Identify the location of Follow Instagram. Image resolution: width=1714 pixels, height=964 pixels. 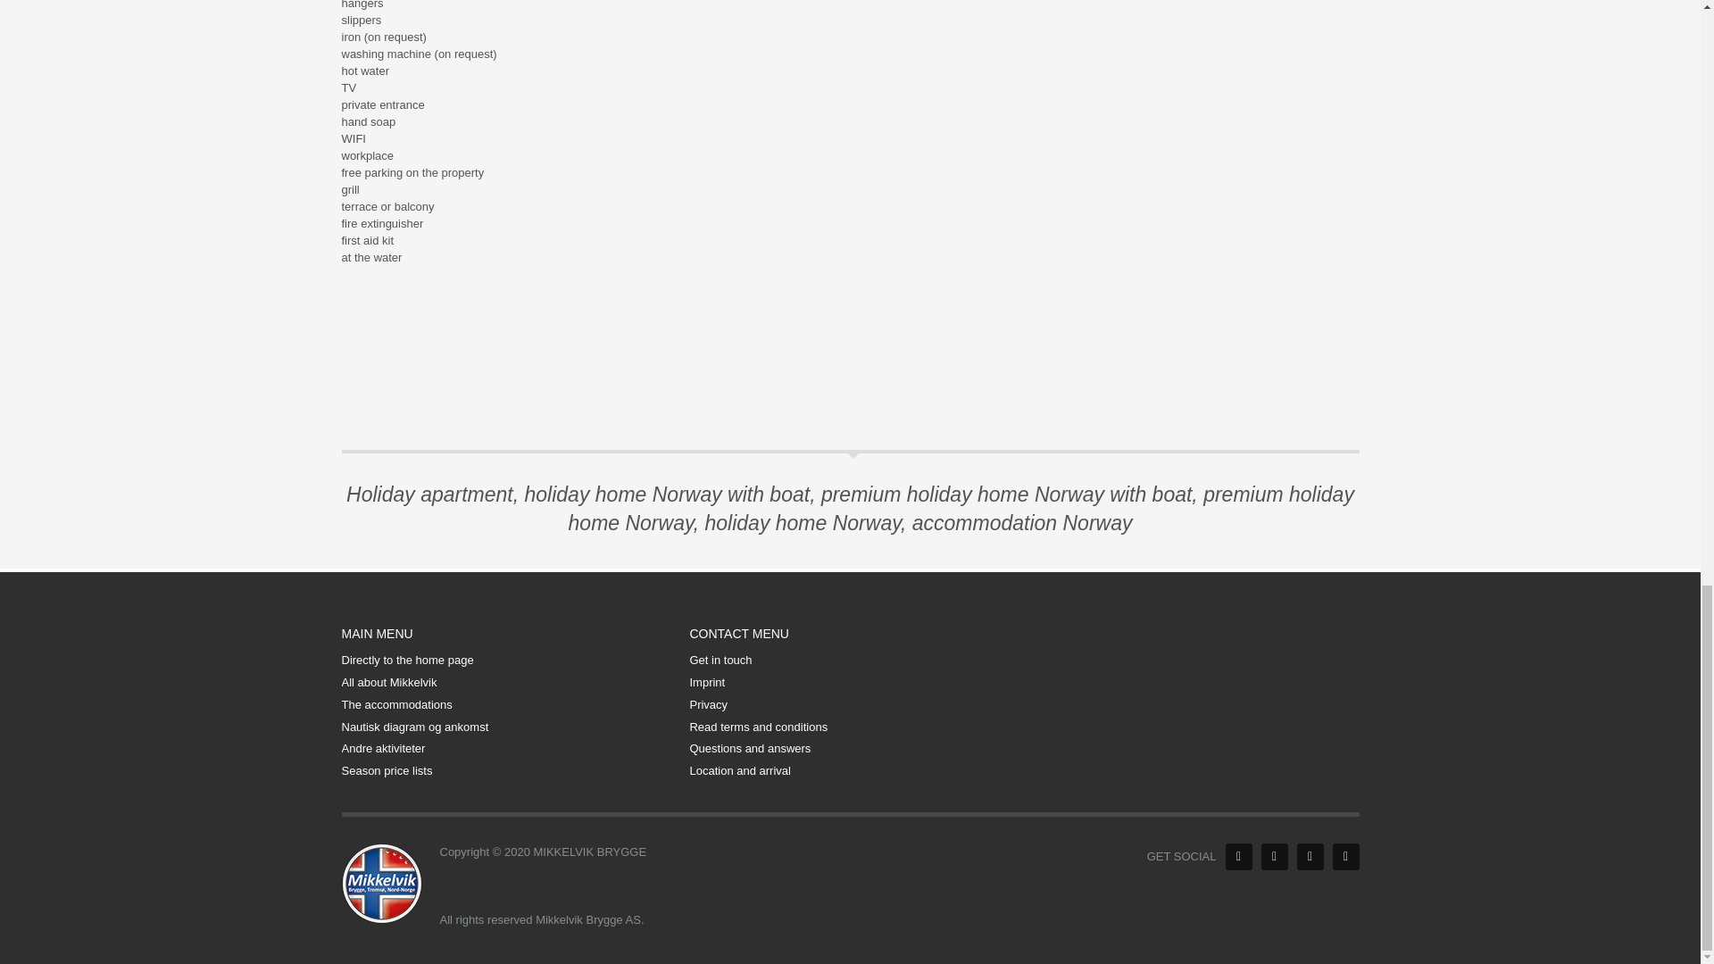
(1344, 857).